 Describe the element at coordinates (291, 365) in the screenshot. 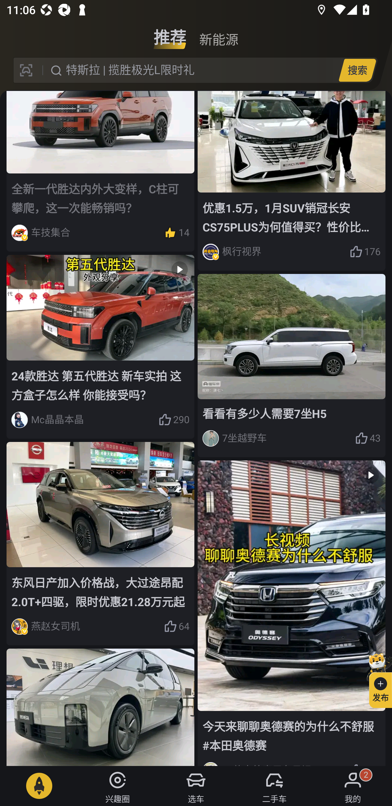

I see `看看有多少人需要7坐H5 7坐越野车 43` at that location.